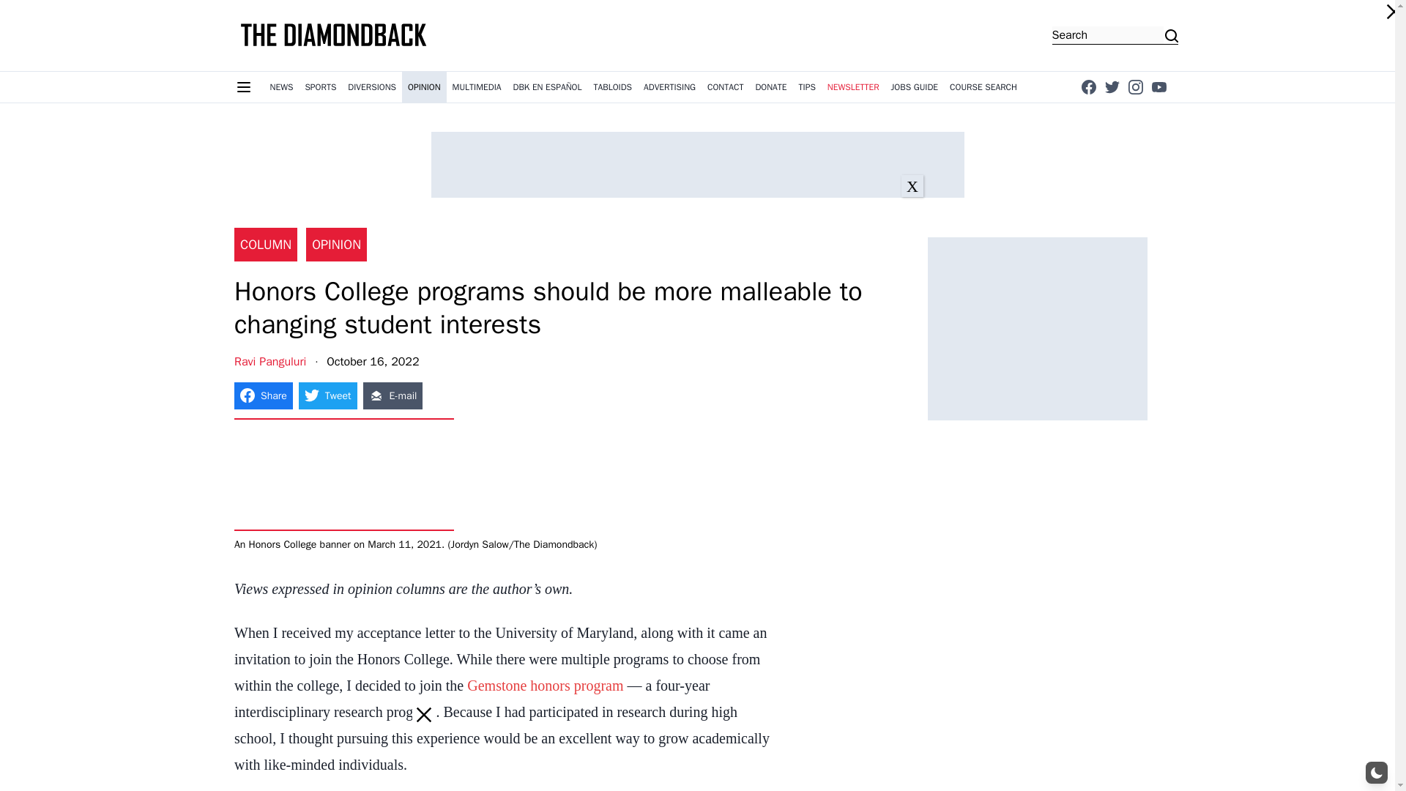 This screenshot has width=1406, height=791. I want to click on TABLOIDS, so click(612, 87).